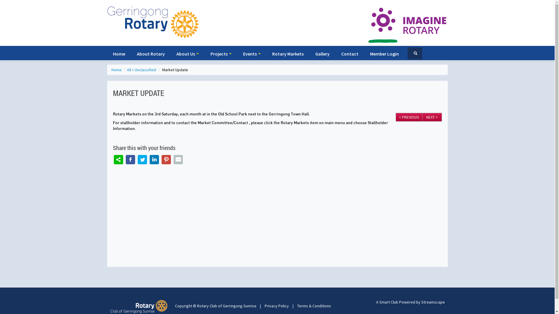  I want to click on < PREVIOUS, so click(409, 117).